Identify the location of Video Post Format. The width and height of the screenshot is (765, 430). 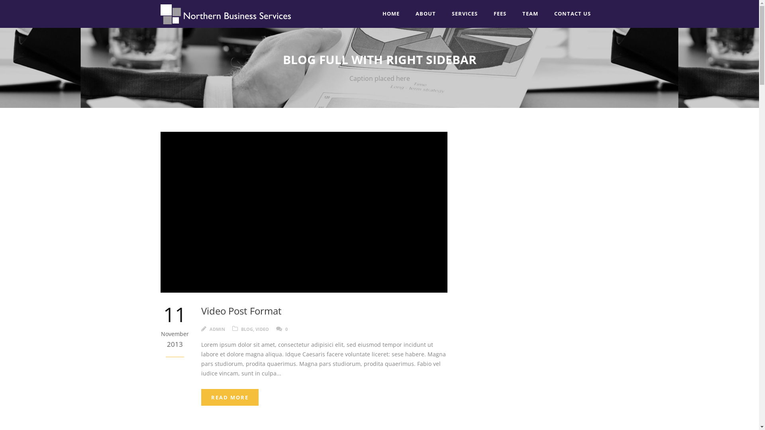
(241, 311).